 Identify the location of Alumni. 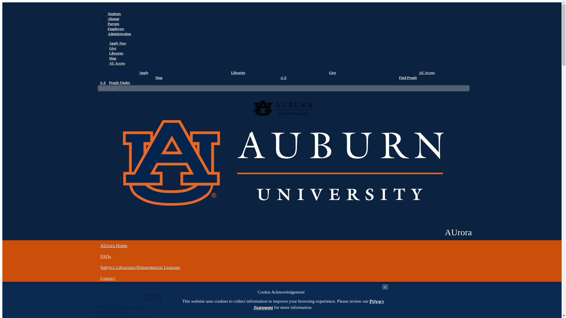
(114, 19).